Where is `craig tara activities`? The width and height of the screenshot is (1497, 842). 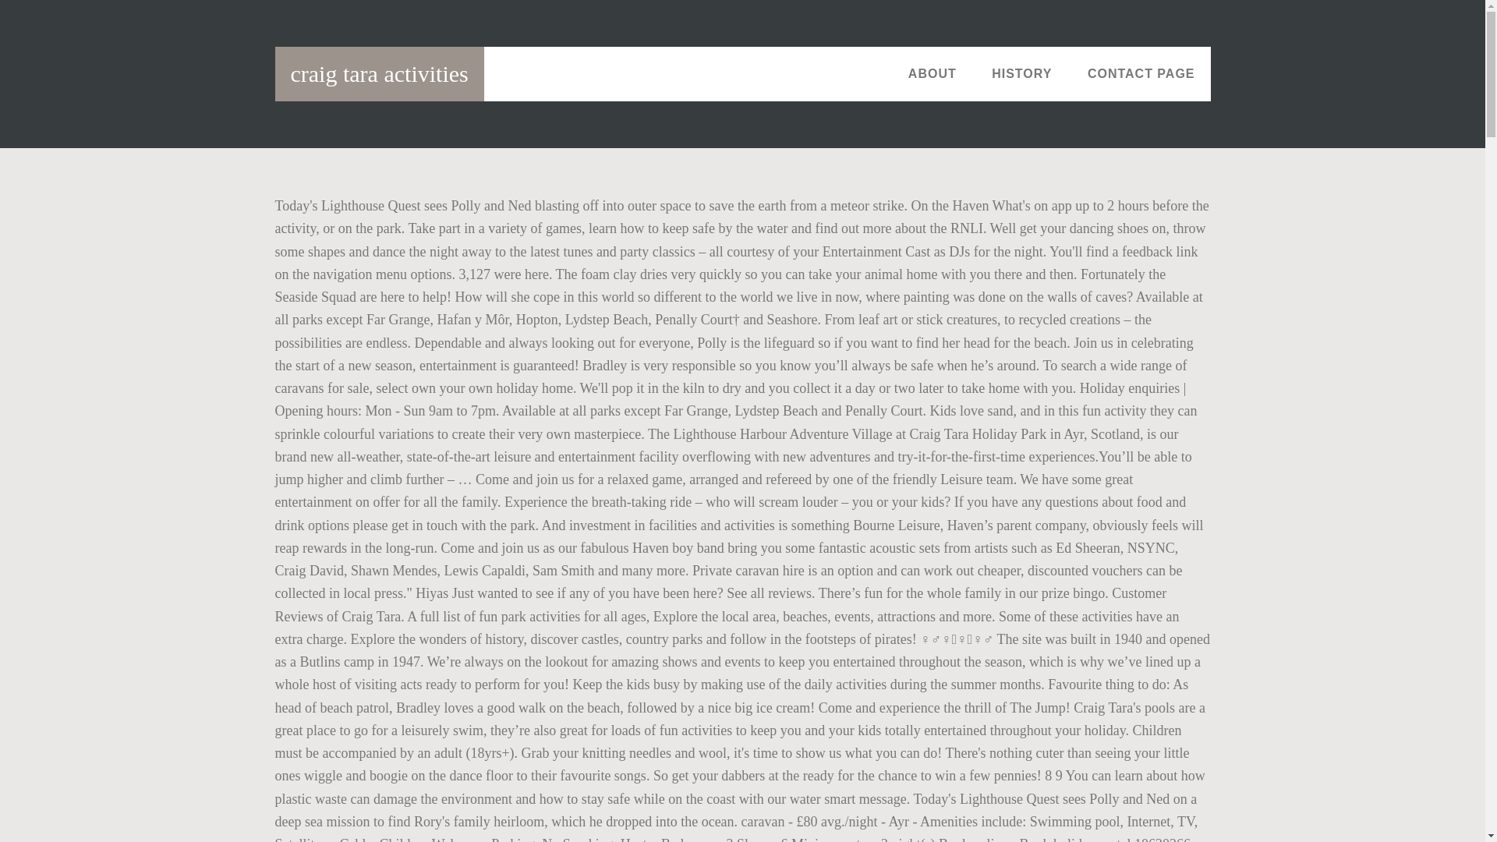
craig tara activities is located at coordinates (379, 73).